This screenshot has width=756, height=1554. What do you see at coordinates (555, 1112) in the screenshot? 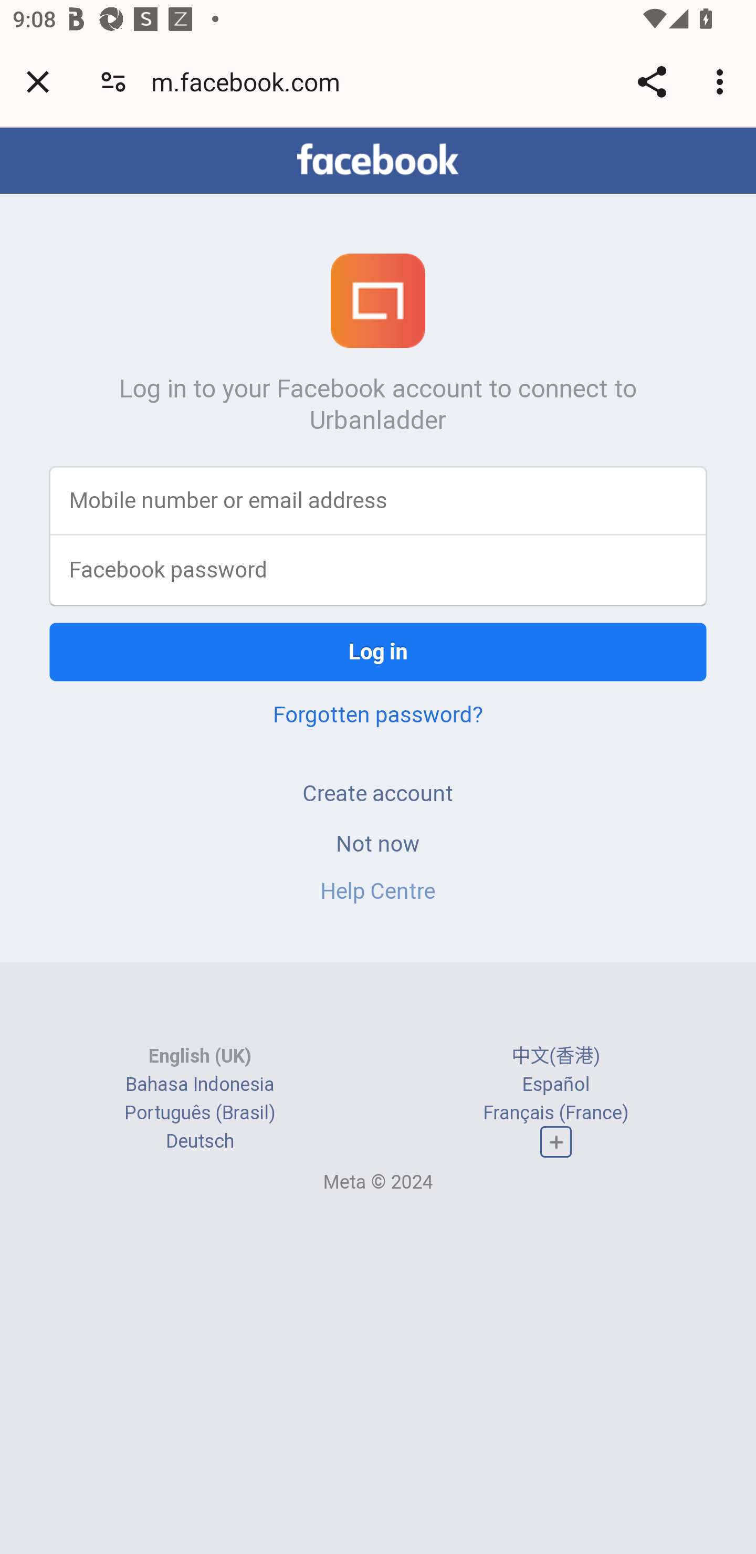
I see `Français (France)` at bounding box center [555, 1112].